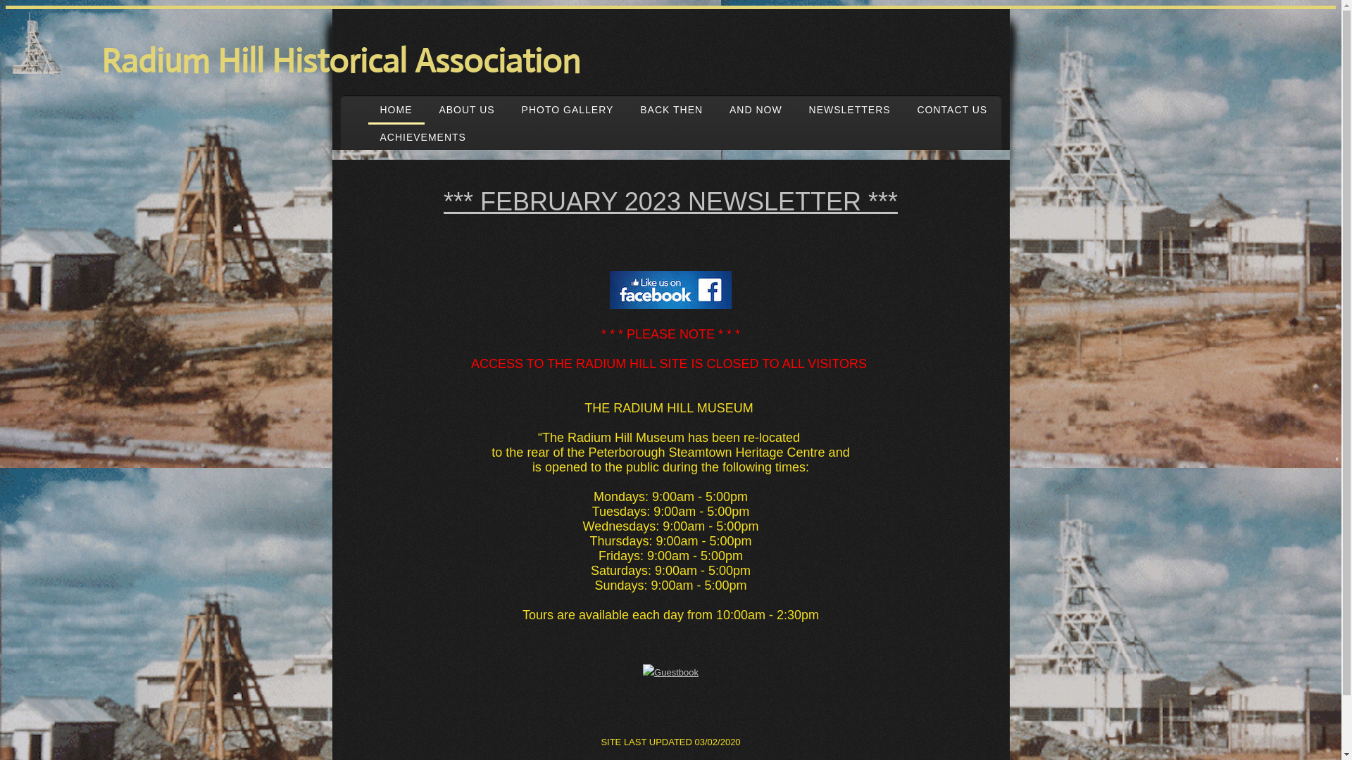  What do you see at coordinates (850, 110) in the screenshot?
I see `NEWSLETTERS` at bounding box center [850, 110].